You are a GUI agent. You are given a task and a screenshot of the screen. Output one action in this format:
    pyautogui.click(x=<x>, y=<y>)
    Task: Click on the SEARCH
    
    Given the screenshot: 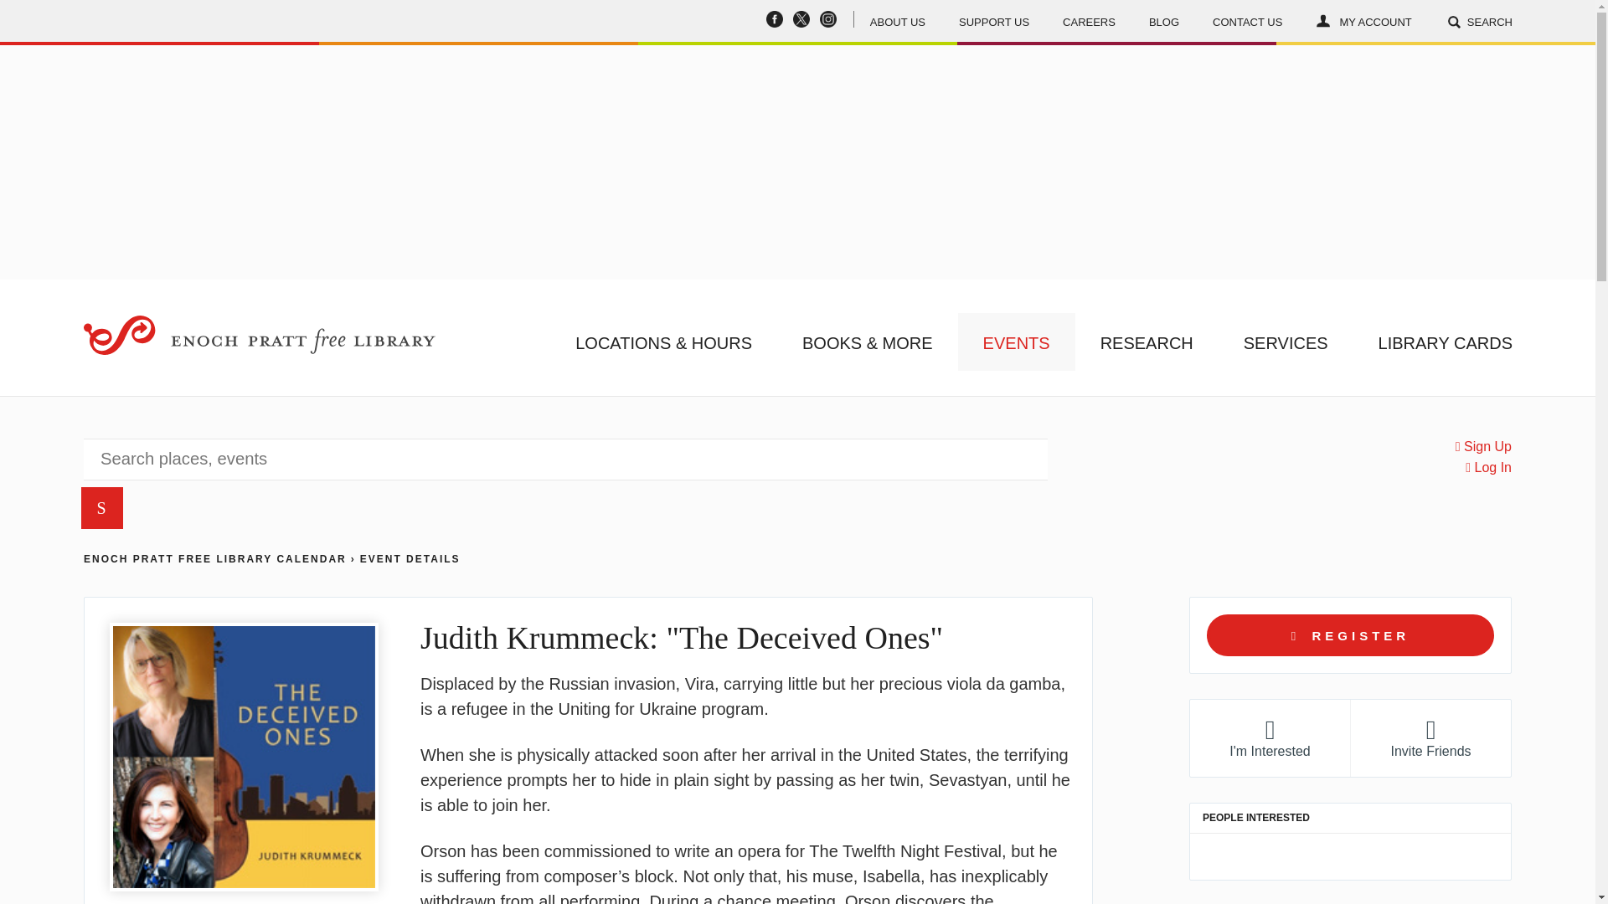 What is the action you would take?
    pyautogui.click(x=1479, y=20)
    